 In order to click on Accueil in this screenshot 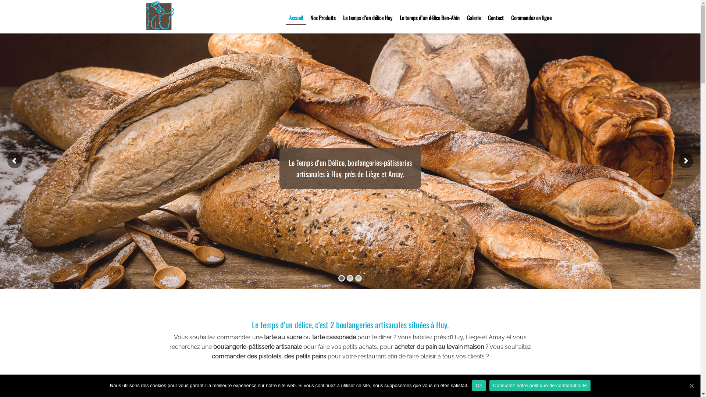, I will do `click(296, 18)`.